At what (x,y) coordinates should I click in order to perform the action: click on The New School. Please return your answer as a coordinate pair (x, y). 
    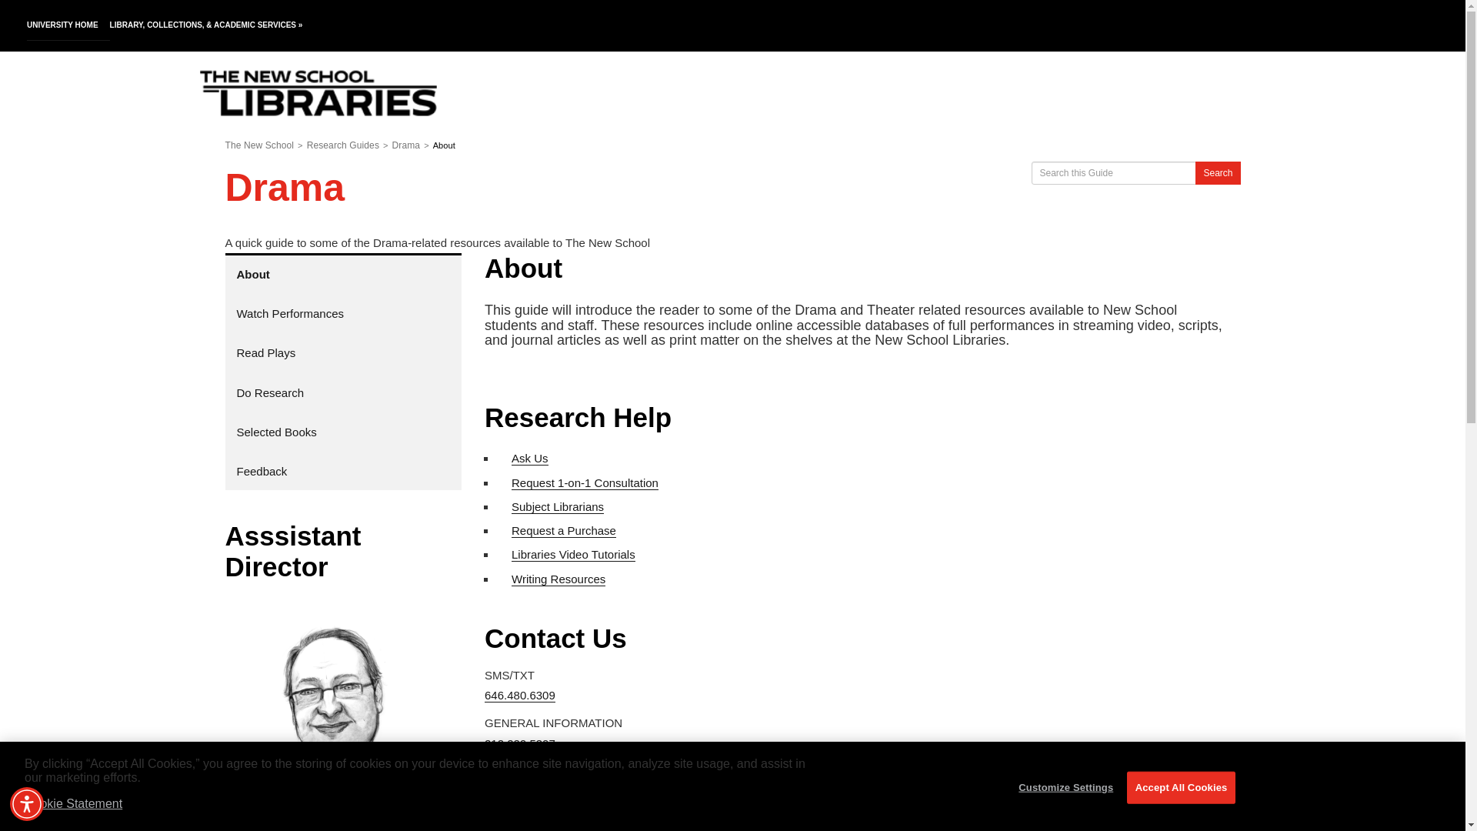
    Looking at the image, I should click on (258, 145).